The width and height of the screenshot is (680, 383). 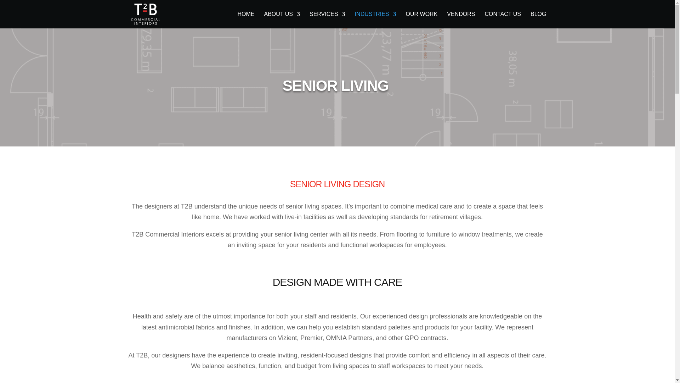 What do you see at coordinates (422, 20) in the screenshot?
I see `OUR WORK` at bounding box center [422, 20].